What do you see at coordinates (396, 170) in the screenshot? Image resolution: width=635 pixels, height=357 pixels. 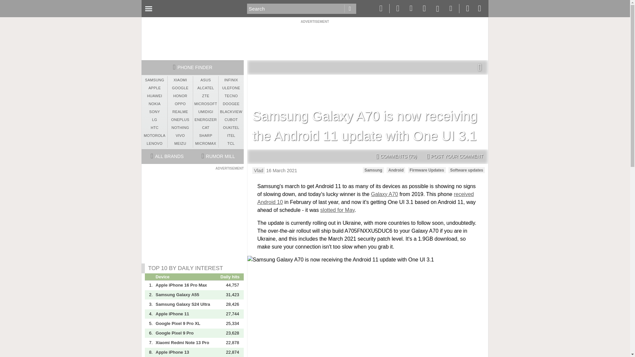 I see `Android` at bounding box center [396, 170].